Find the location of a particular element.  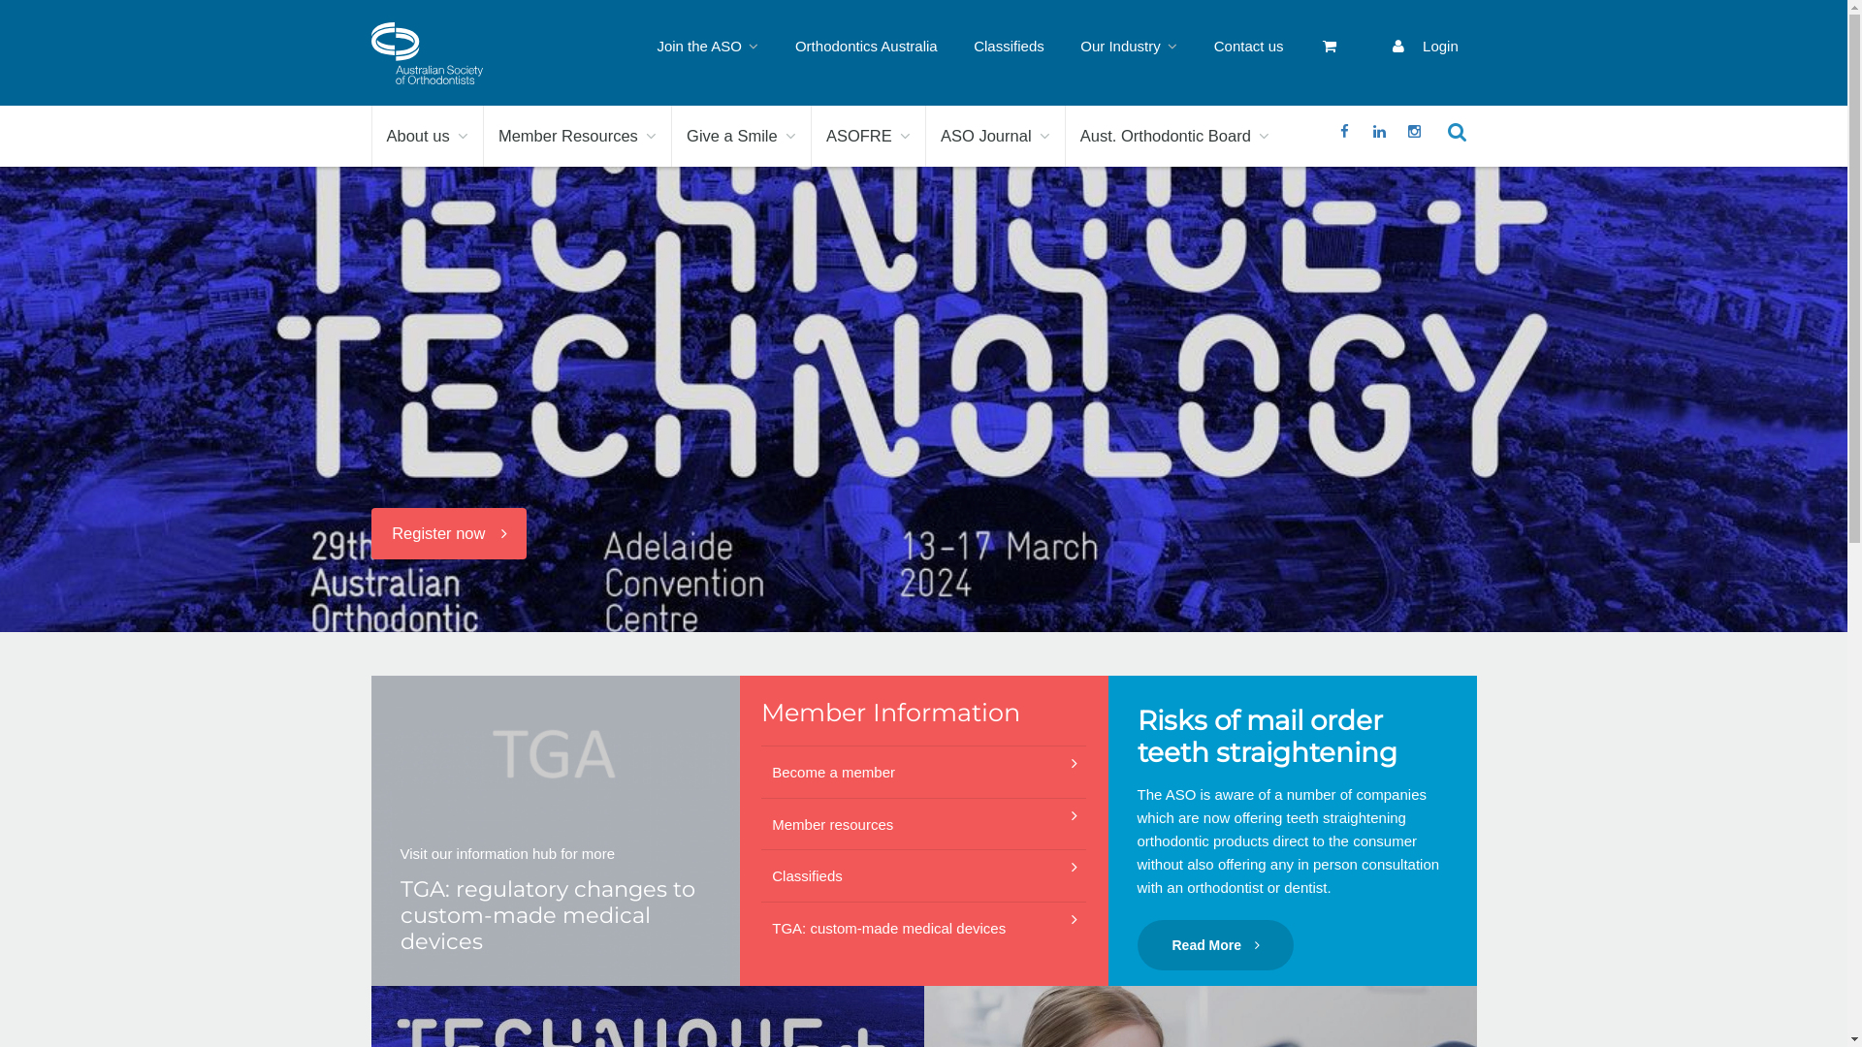

Contact us is located at coordinates (1249, 46).